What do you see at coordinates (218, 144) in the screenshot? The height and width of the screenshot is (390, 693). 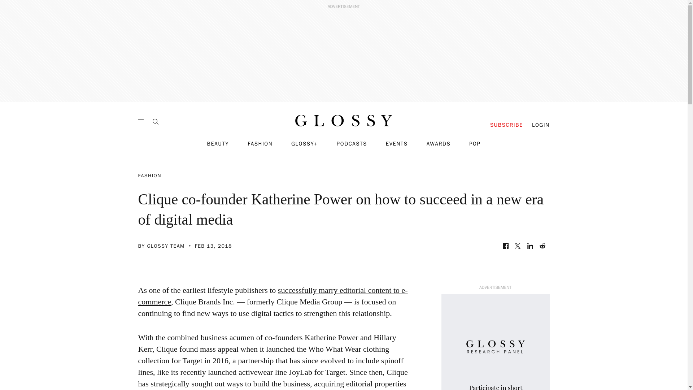 I see `BEAUTY` at bounding box center [218, 144].